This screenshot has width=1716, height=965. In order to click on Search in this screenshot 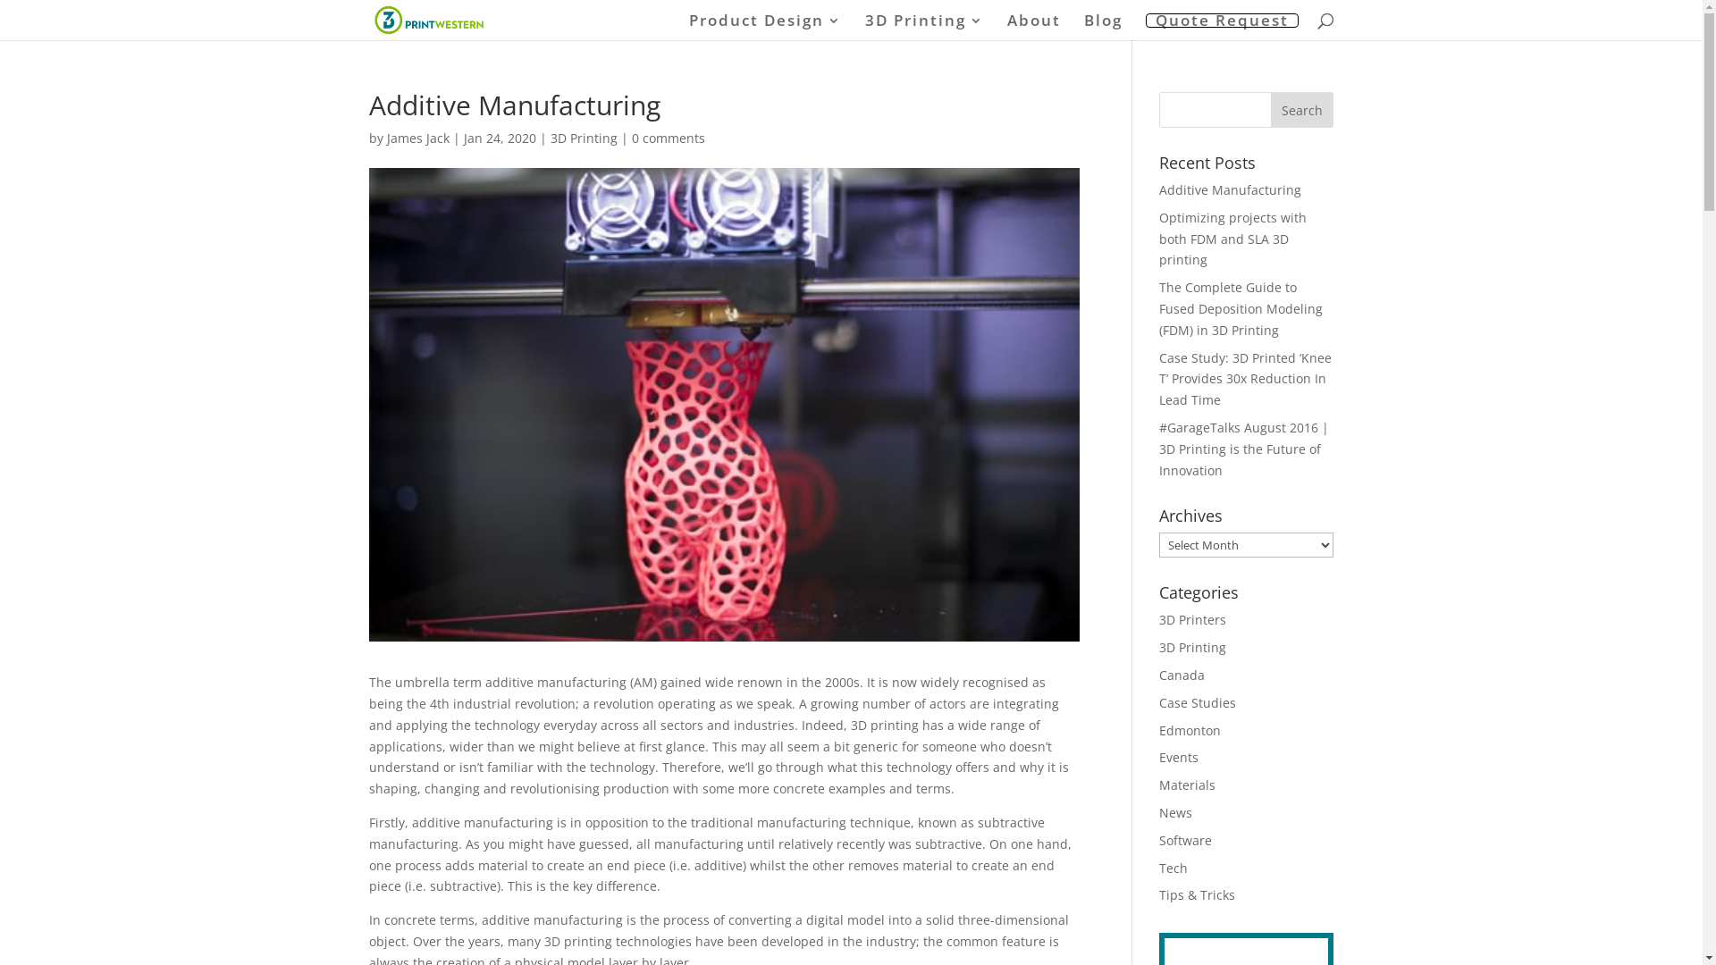, I will do `click(1302, 110)`.